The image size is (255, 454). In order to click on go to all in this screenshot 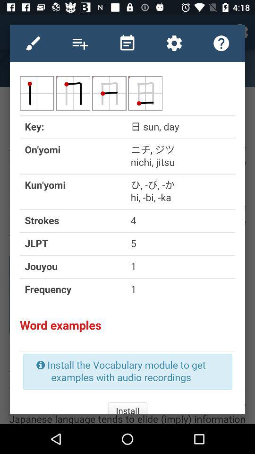, I will do `click(127, 43)`.